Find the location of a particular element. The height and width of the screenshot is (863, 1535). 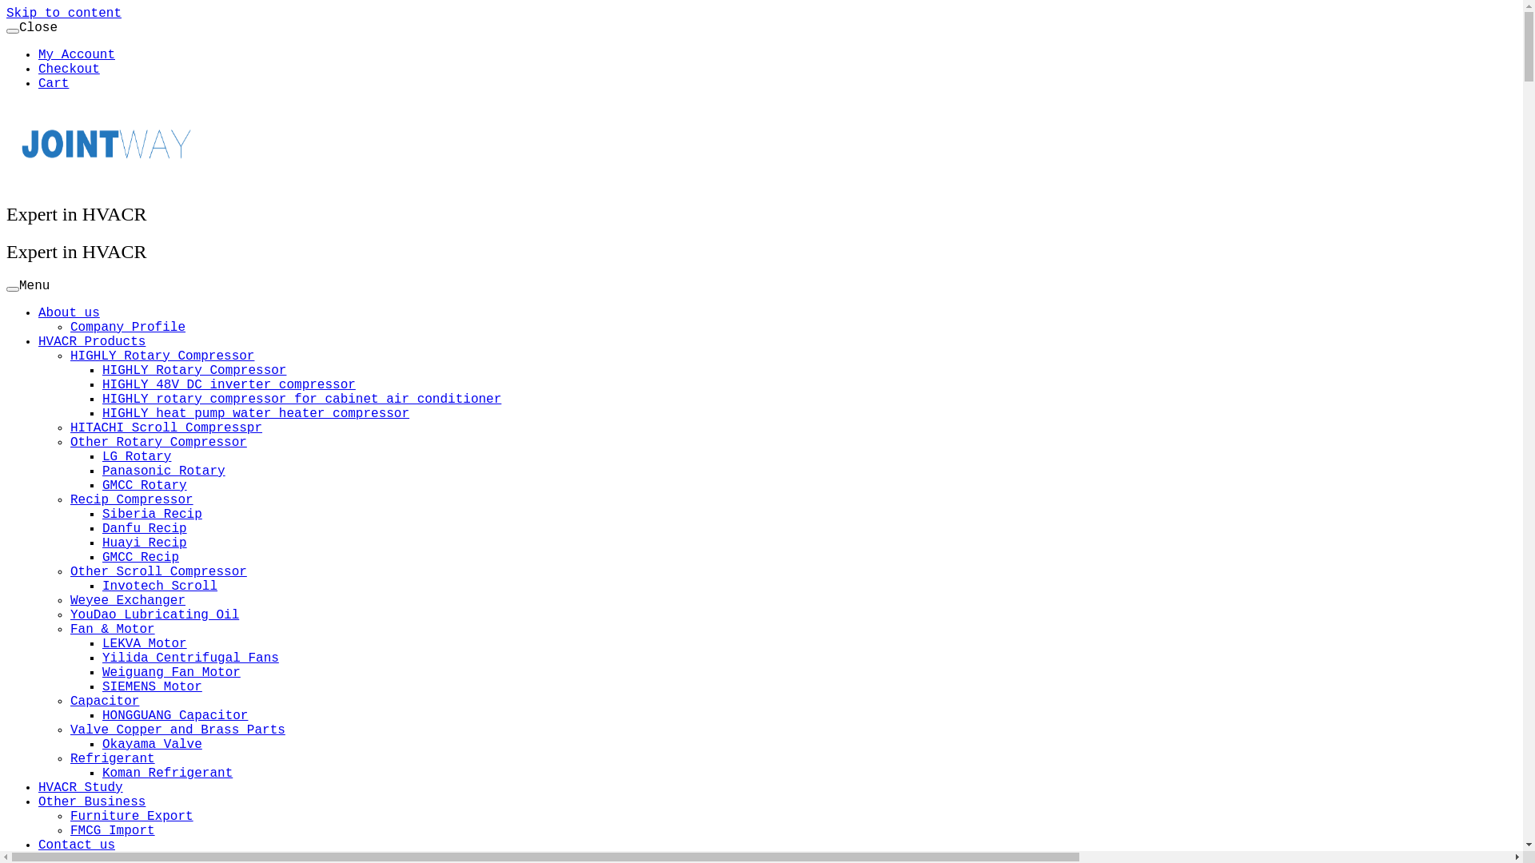

HVACR Products is located at coordinates (92, 342).